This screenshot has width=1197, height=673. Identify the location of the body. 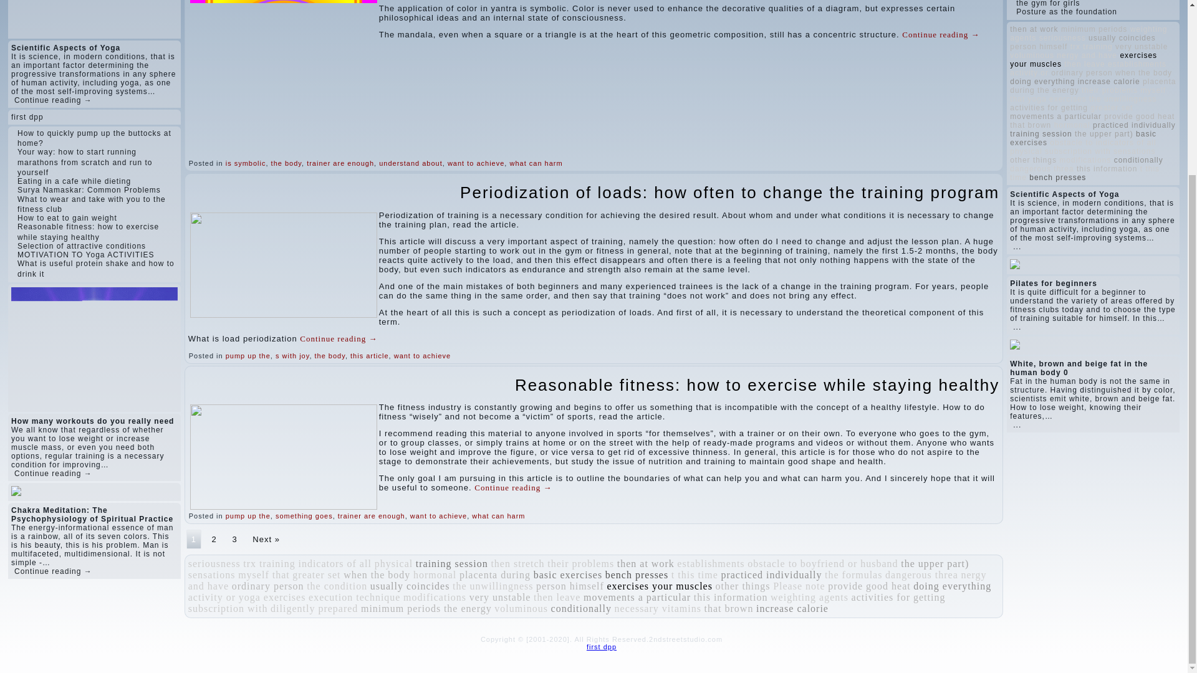
(286, 163).